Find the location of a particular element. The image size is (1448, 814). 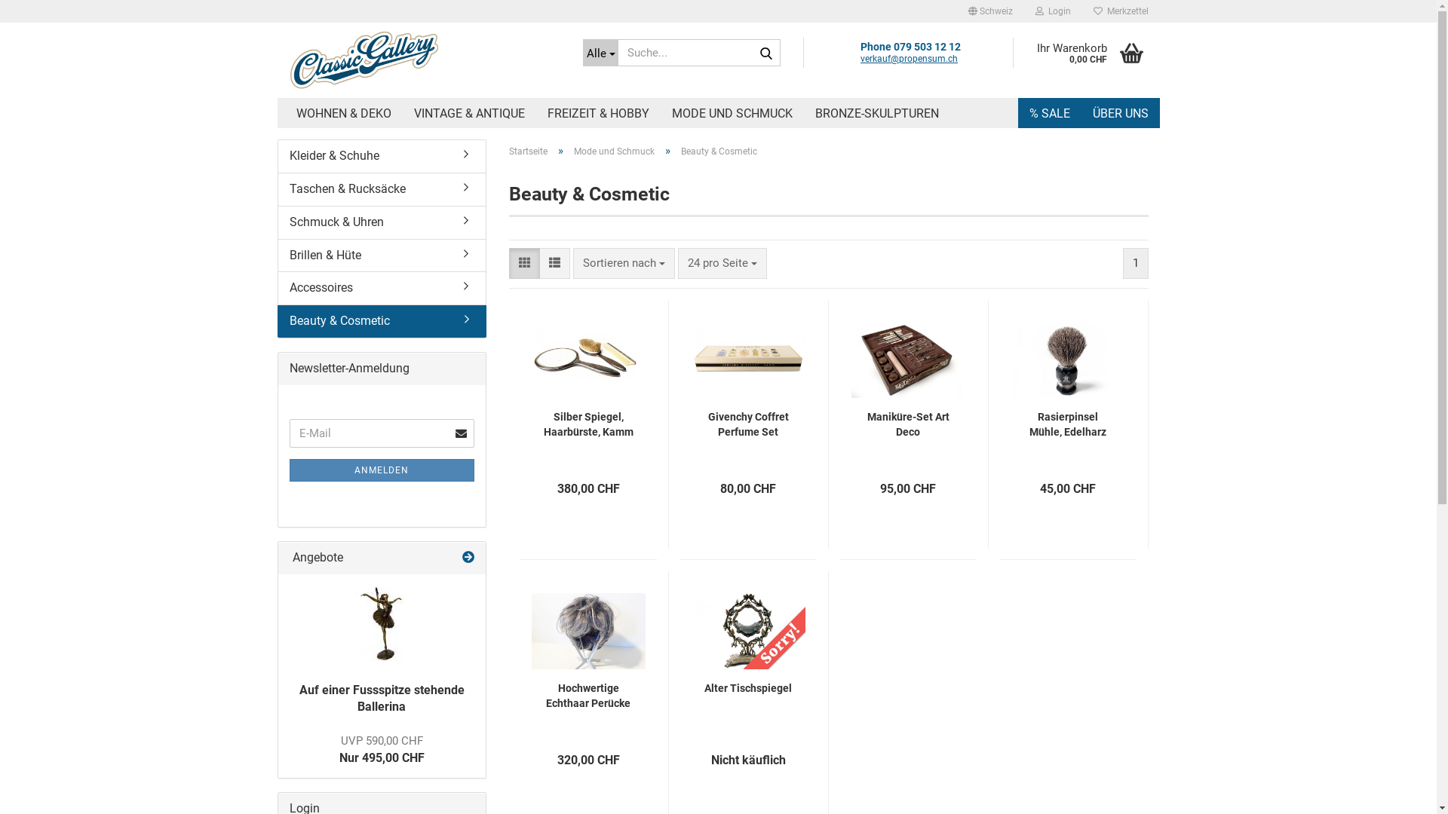

Sortieren nach is located at coordinates (624, 264).